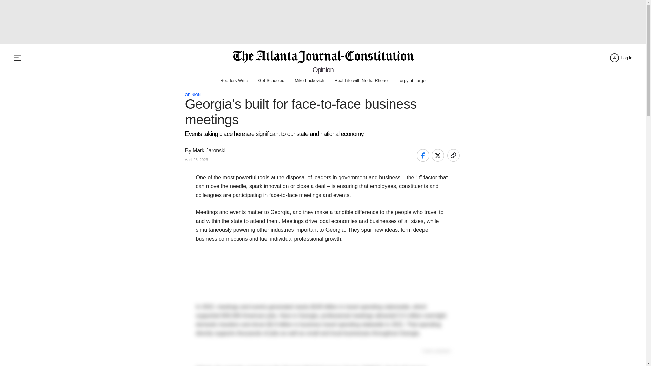  I want to click on Torpy at Large, so click(412, 81).